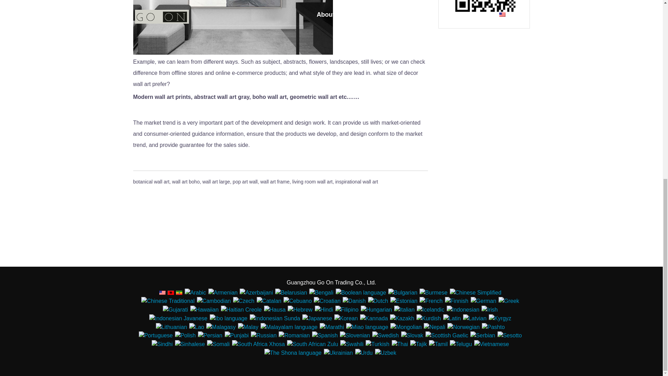  I want to click on Azerbaijani, so click(256, 293).